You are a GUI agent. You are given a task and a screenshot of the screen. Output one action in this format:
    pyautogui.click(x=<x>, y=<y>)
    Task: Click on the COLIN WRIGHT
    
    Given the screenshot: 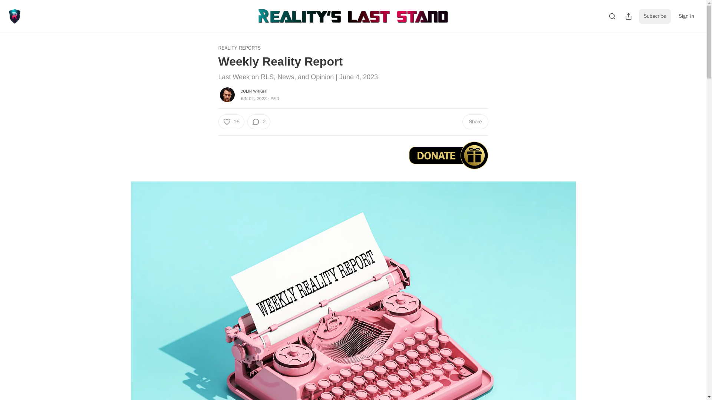 What is the action you would take?
    pyautogui.click(x=254, y=91)
    